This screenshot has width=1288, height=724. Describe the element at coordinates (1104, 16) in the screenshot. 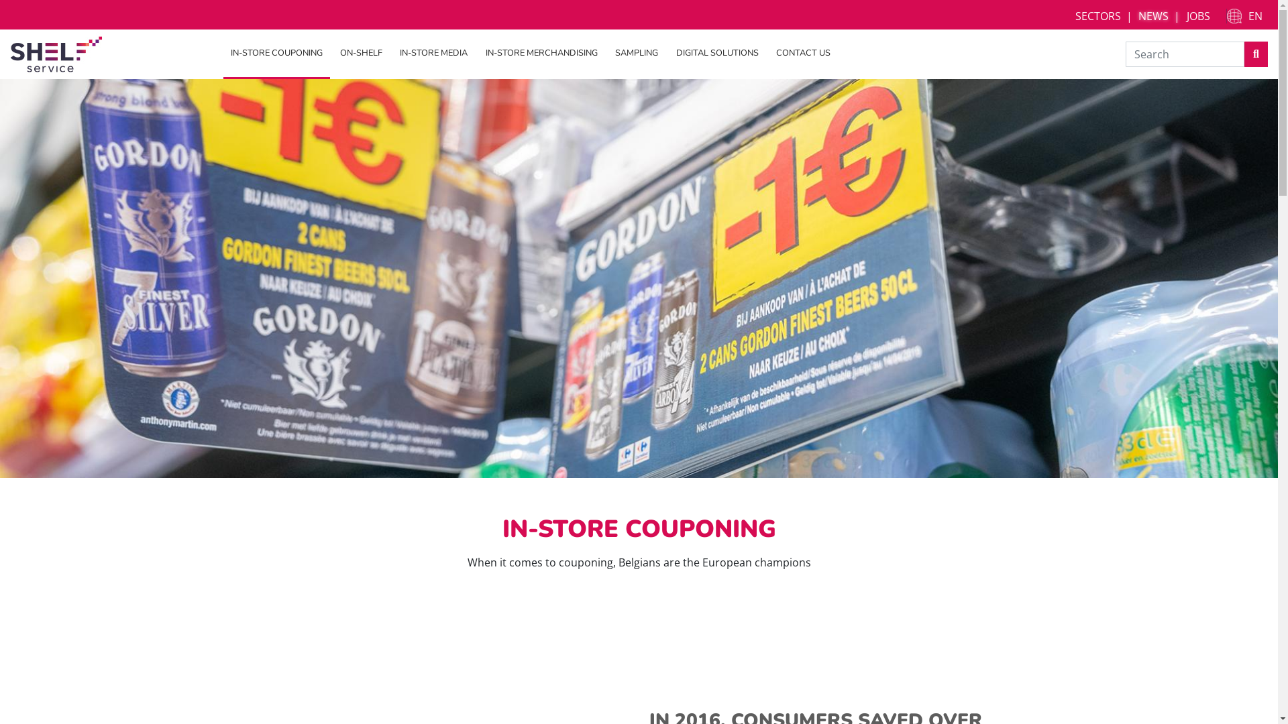

I see `SECTORS` at that location.